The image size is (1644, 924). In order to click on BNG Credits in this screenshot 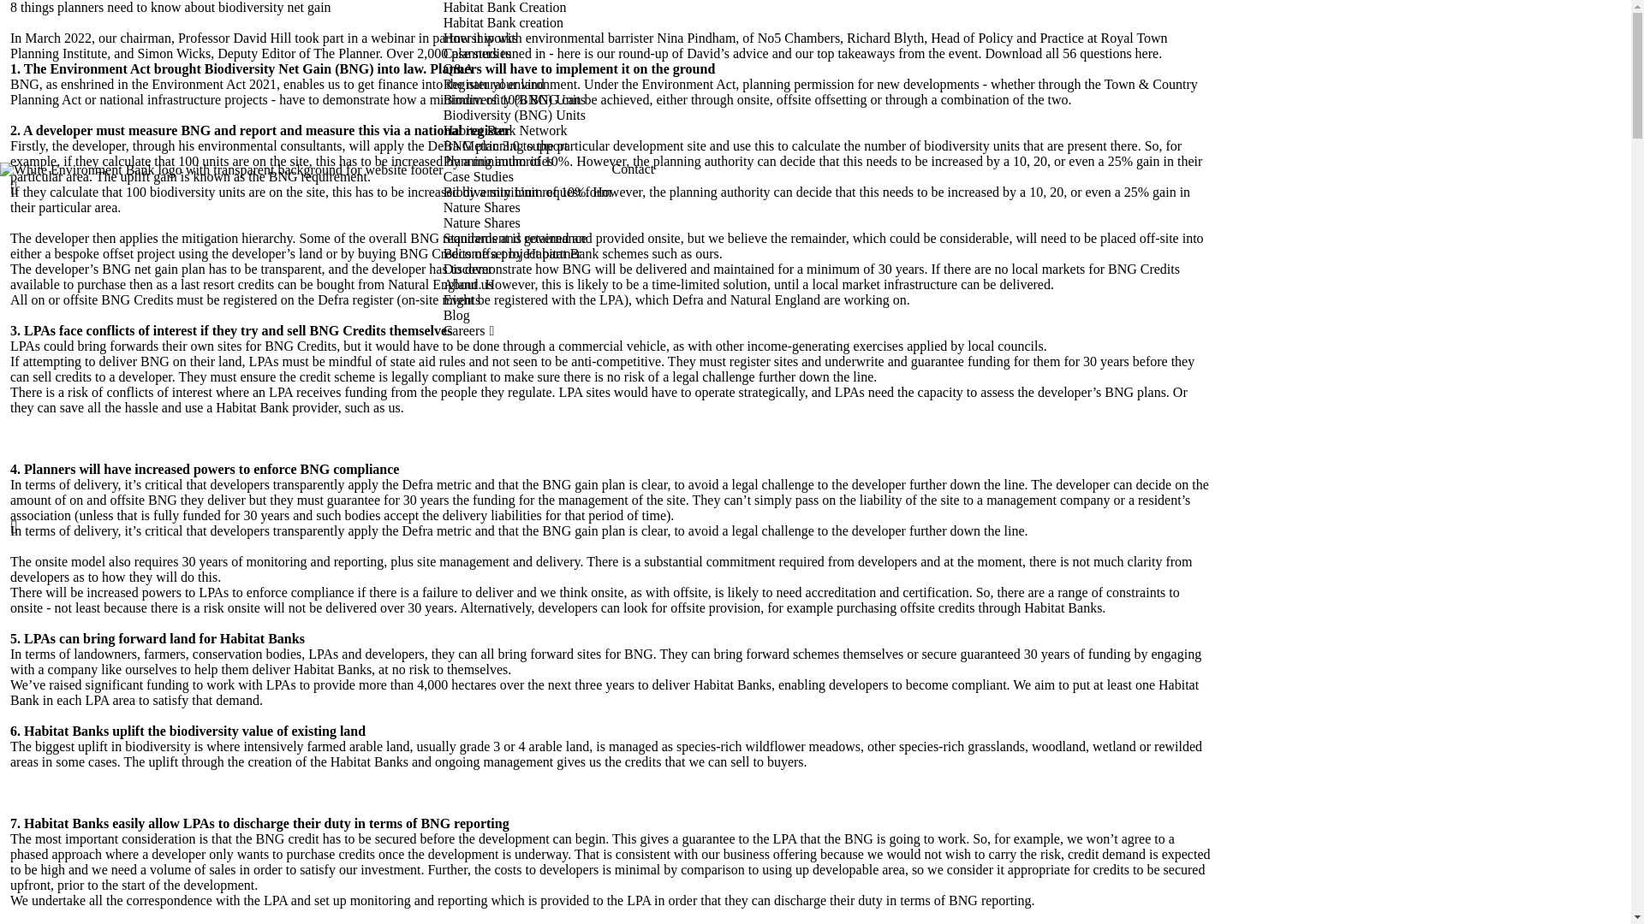, I will do `click(1144, 269)`.